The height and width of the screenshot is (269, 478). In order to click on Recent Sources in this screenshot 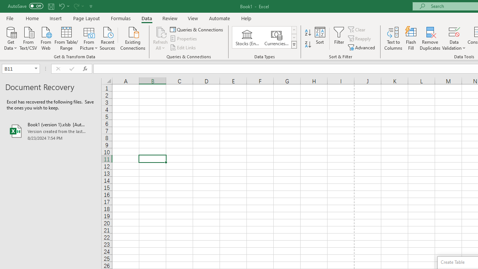, I will do `click(108, 38)`.